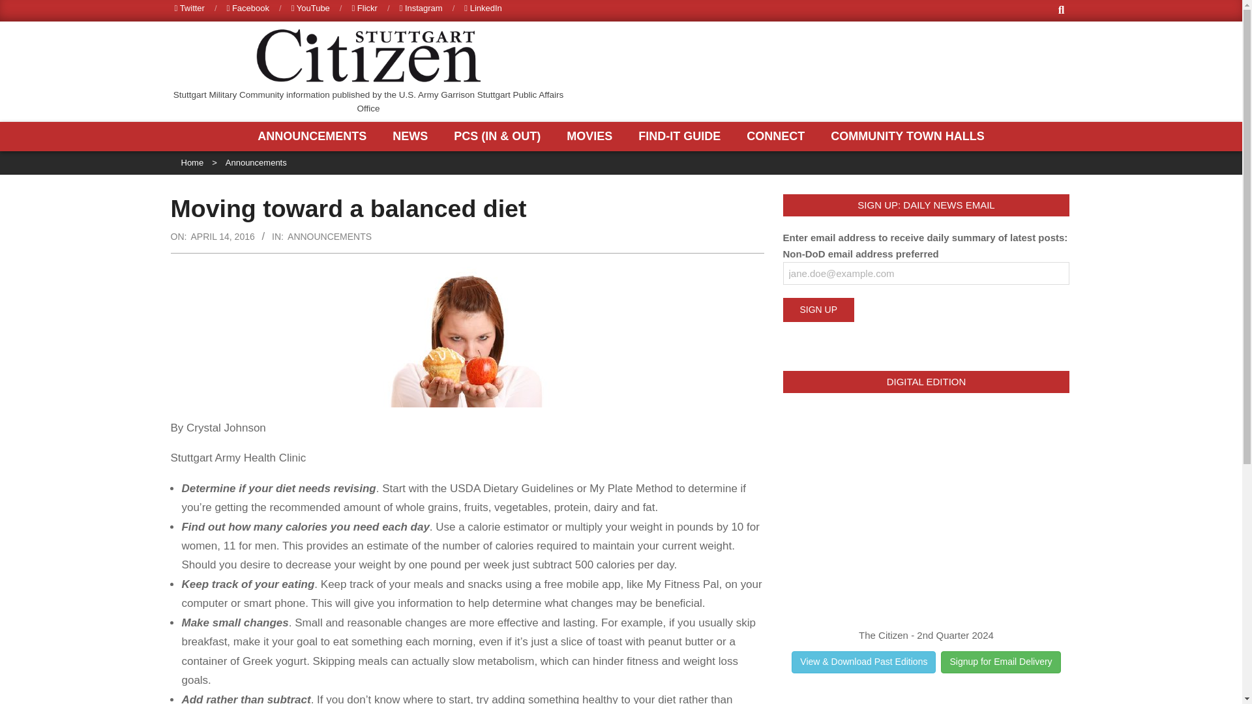  I want to click on Go to StuttgartCitizen.com., so click(192, 162).